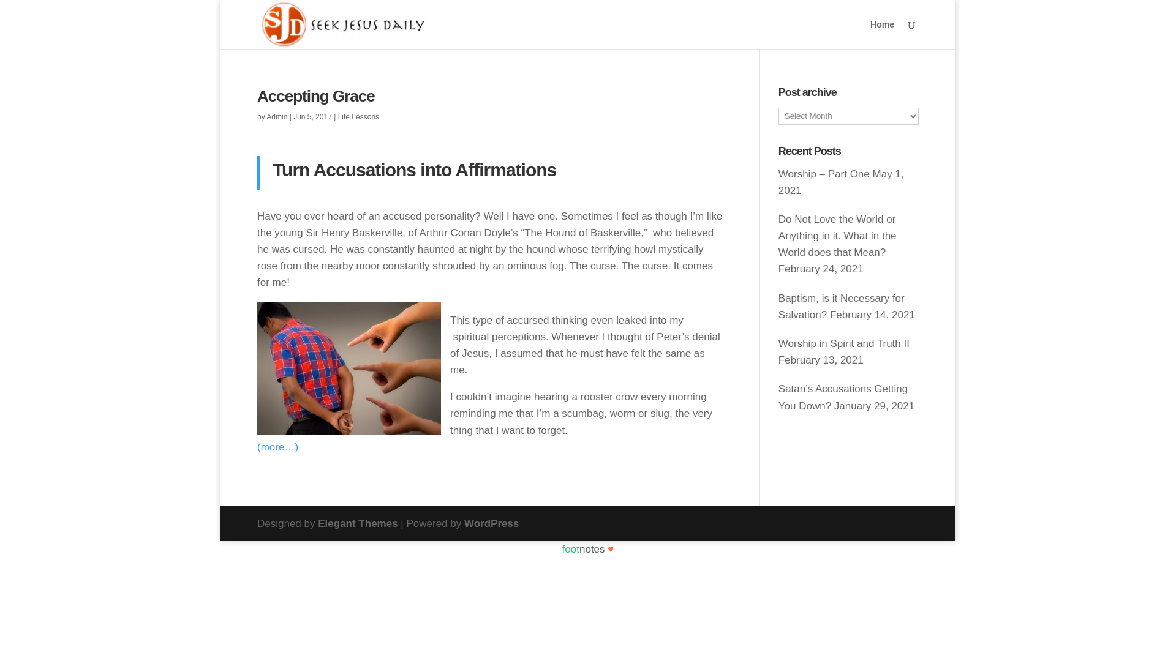 This screenshot has height=661, width=1176. I want to click on Posts by Admin, so click(277, 116).